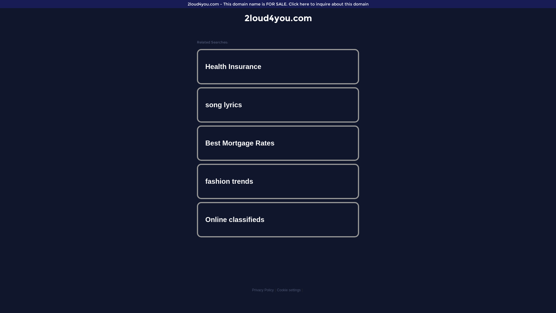 The width and height of the screenshot is (556, 313). I want to click on fashion trends, so click(278, 181).